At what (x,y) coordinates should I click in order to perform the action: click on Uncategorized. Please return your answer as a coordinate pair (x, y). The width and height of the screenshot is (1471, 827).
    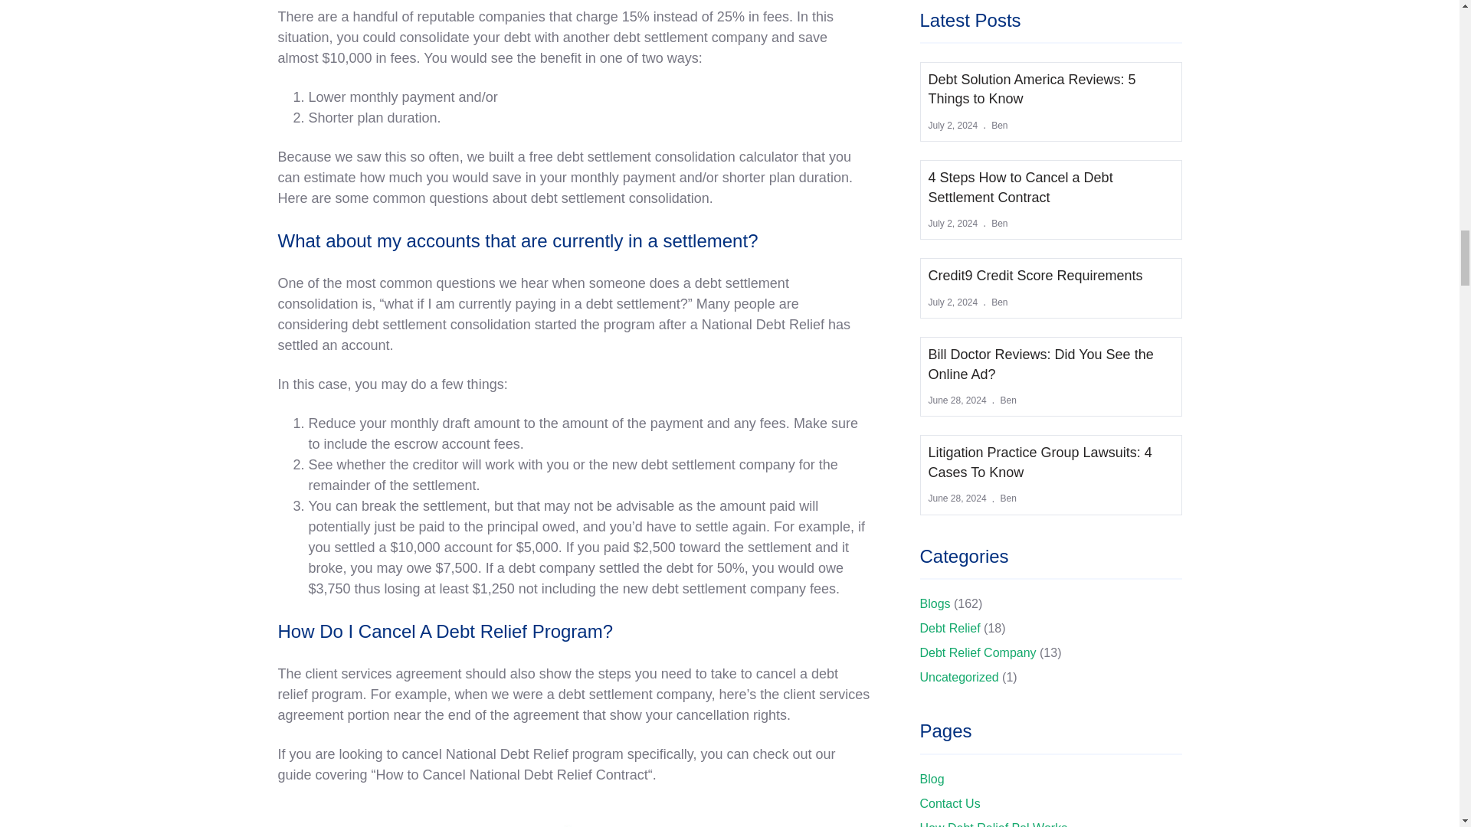
    Looking at the image, I should click on (959, 677).